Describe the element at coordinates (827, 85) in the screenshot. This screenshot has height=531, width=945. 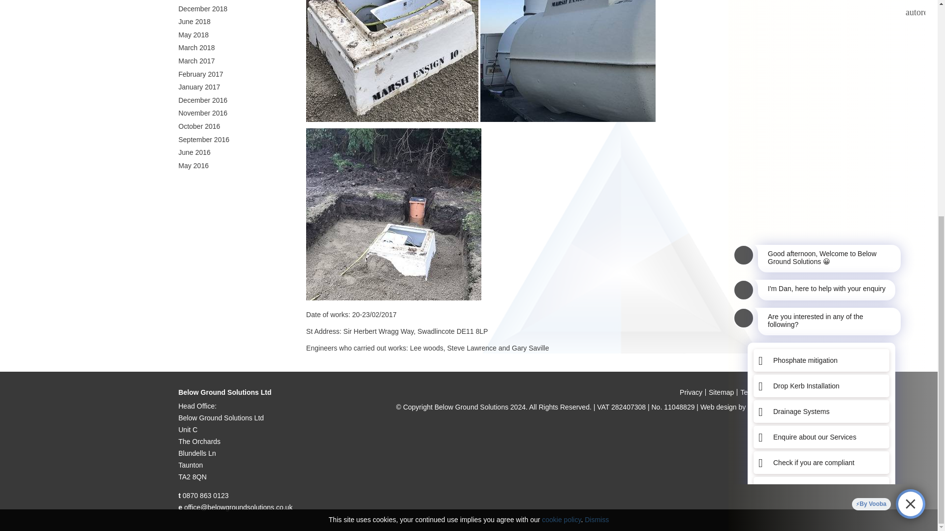
I see `bot-iframe` at that location.